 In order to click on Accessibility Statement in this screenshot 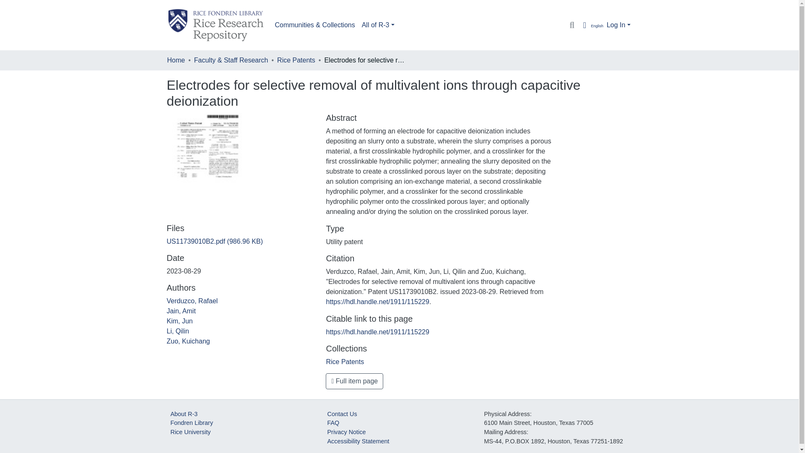, I will do `click(358, 441)`.